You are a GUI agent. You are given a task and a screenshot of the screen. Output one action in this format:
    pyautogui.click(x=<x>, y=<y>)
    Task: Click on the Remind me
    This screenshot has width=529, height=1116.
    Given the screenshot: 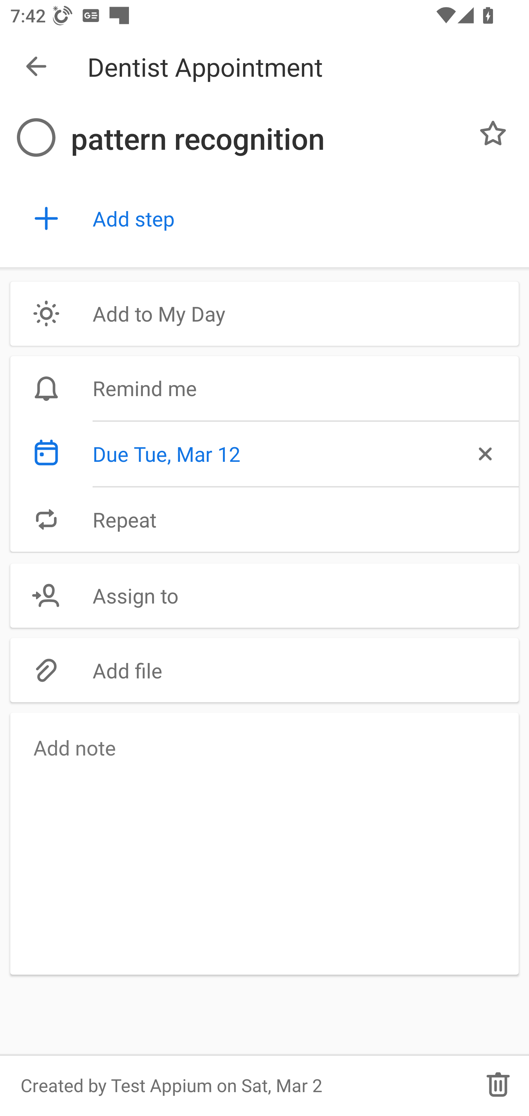 What is the action you would take?
    pyautogui.click(x=264, y=388)
    